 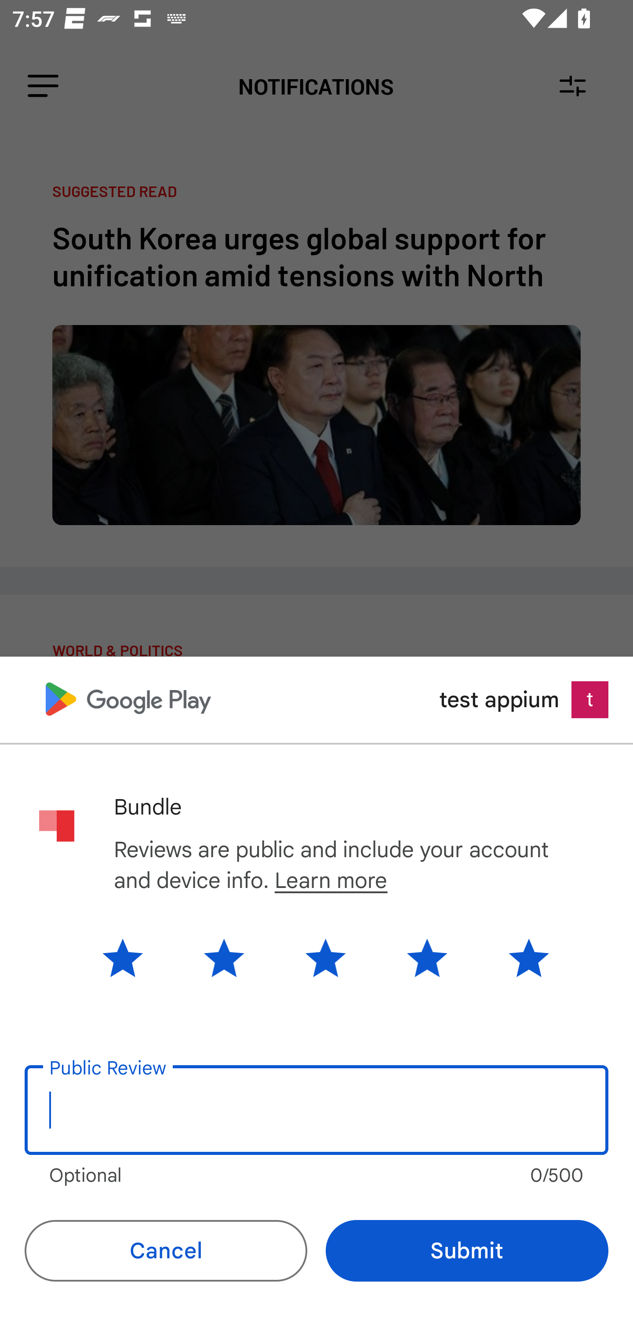 What do you see at coordinates (316, 1110) in the screenshot?
I see `Public Review` at bounding box center [316, 1110].